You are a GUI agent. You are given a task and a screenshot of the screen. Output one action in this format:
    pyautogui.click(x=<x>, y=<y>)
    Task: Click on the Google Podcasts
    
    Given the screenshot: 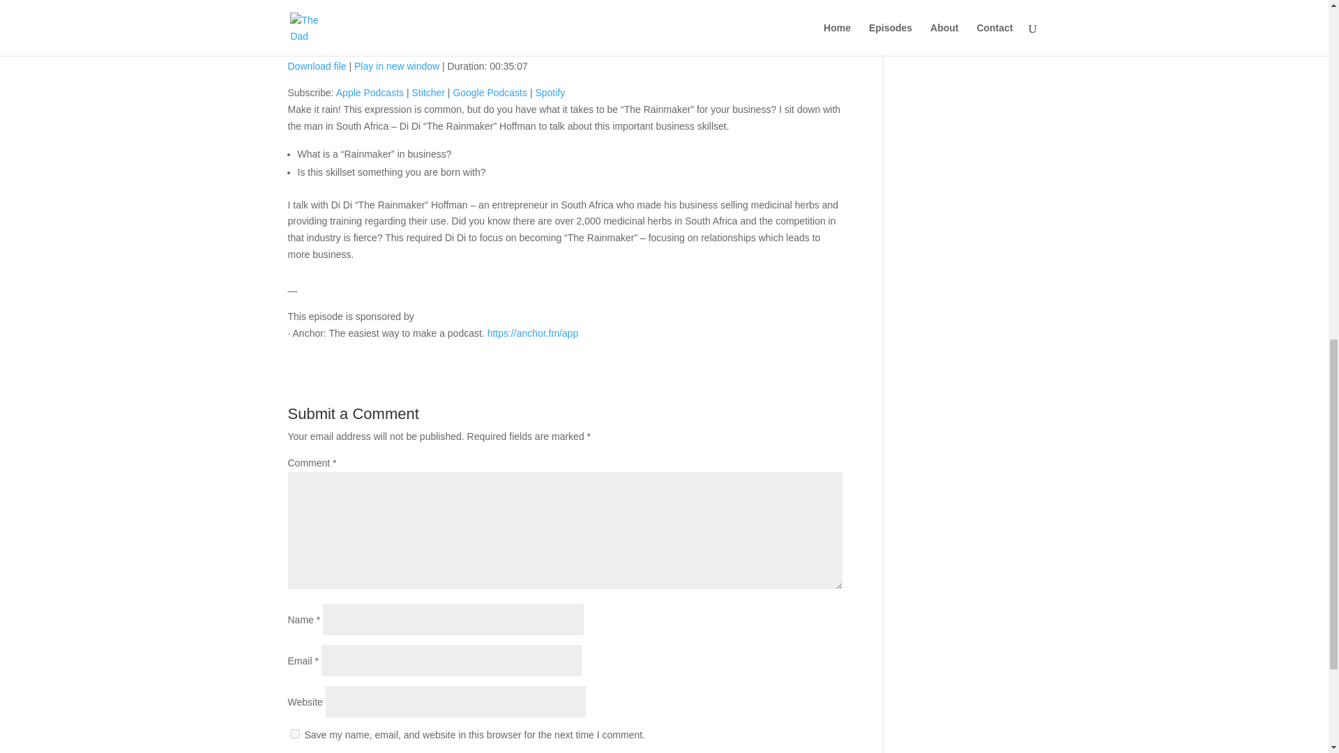 What is the action you would take?
    pyautogui.click(x=490, y=93)
    